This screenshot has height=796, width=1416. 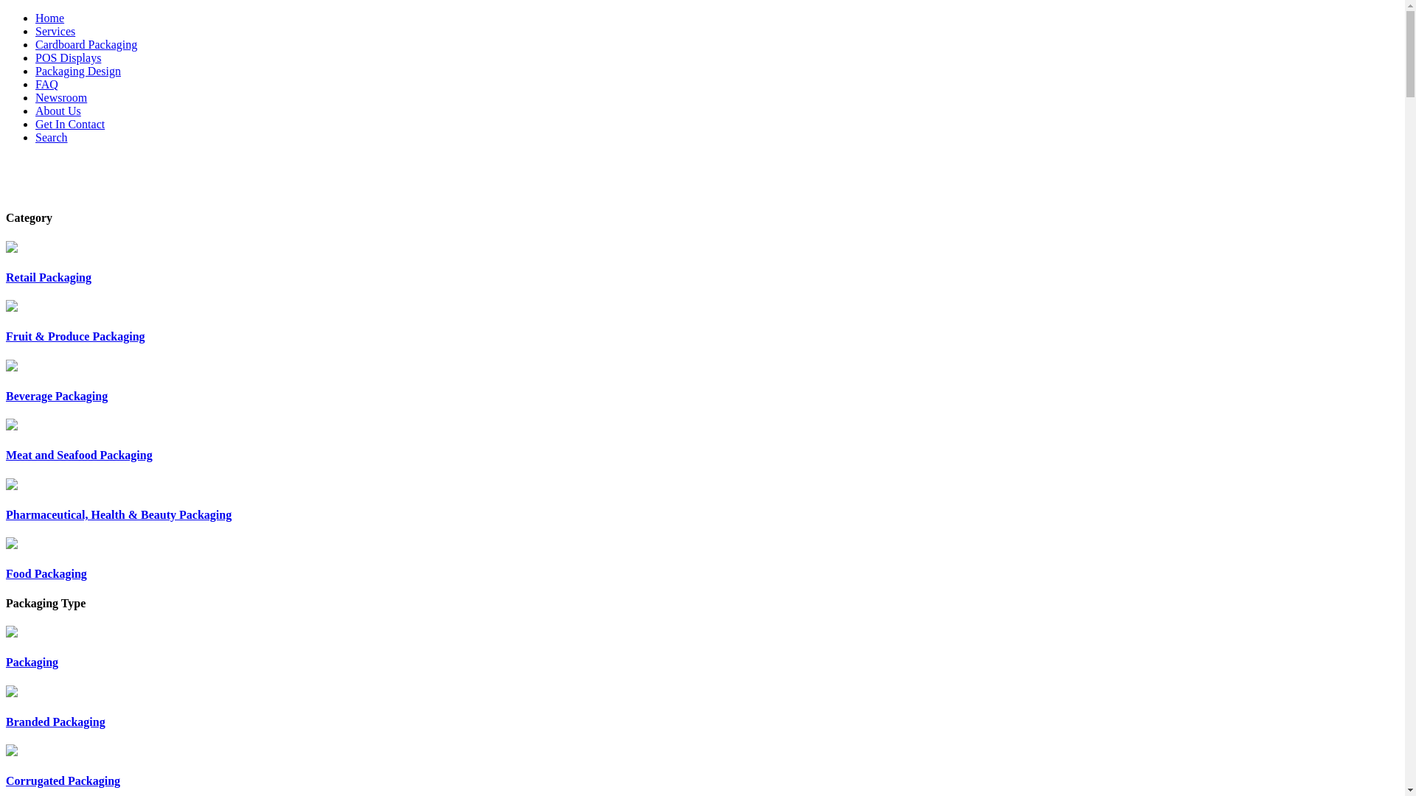 What do you see at coordinates (702, 262) in the screenshot?
I see `Retail Packaging` at bounding box center [702, 262].